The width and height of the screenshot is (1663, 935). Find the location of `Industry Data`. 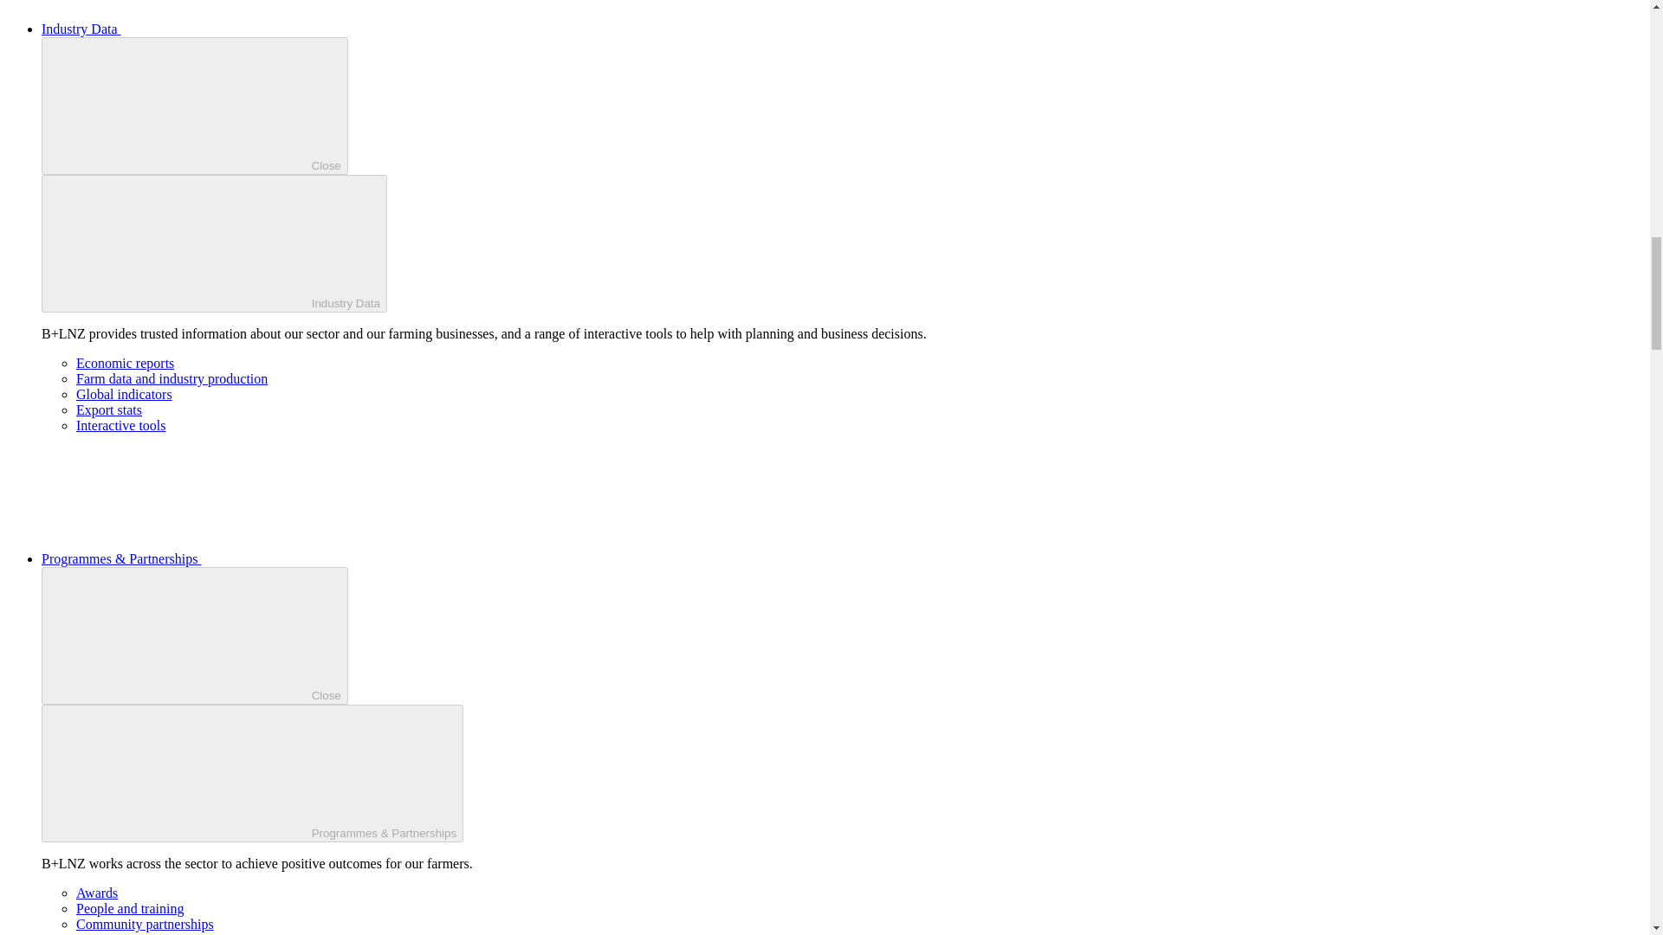

Industry Data is located at coordinates (215, 242).